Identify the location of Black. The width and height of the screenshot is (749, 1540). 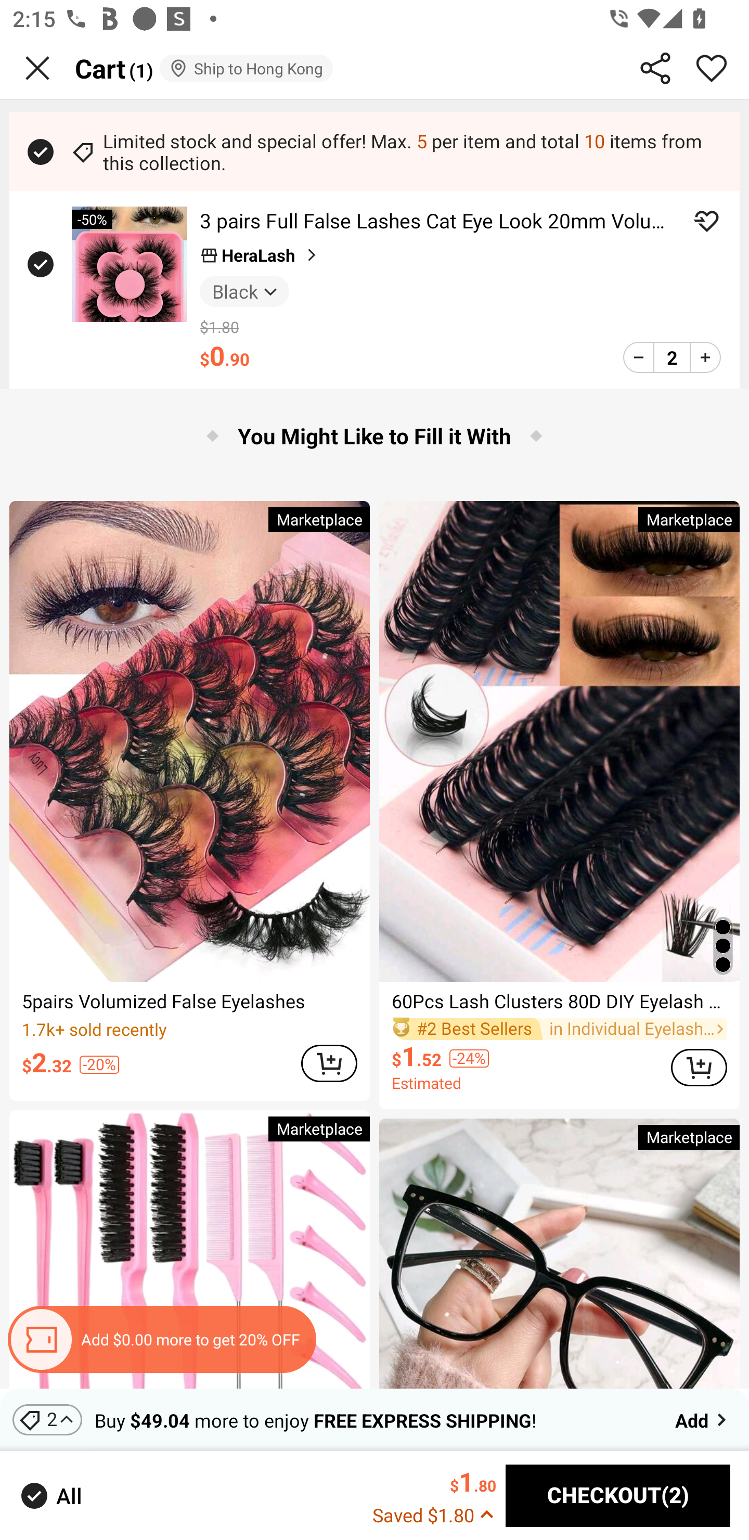
(244, 291).